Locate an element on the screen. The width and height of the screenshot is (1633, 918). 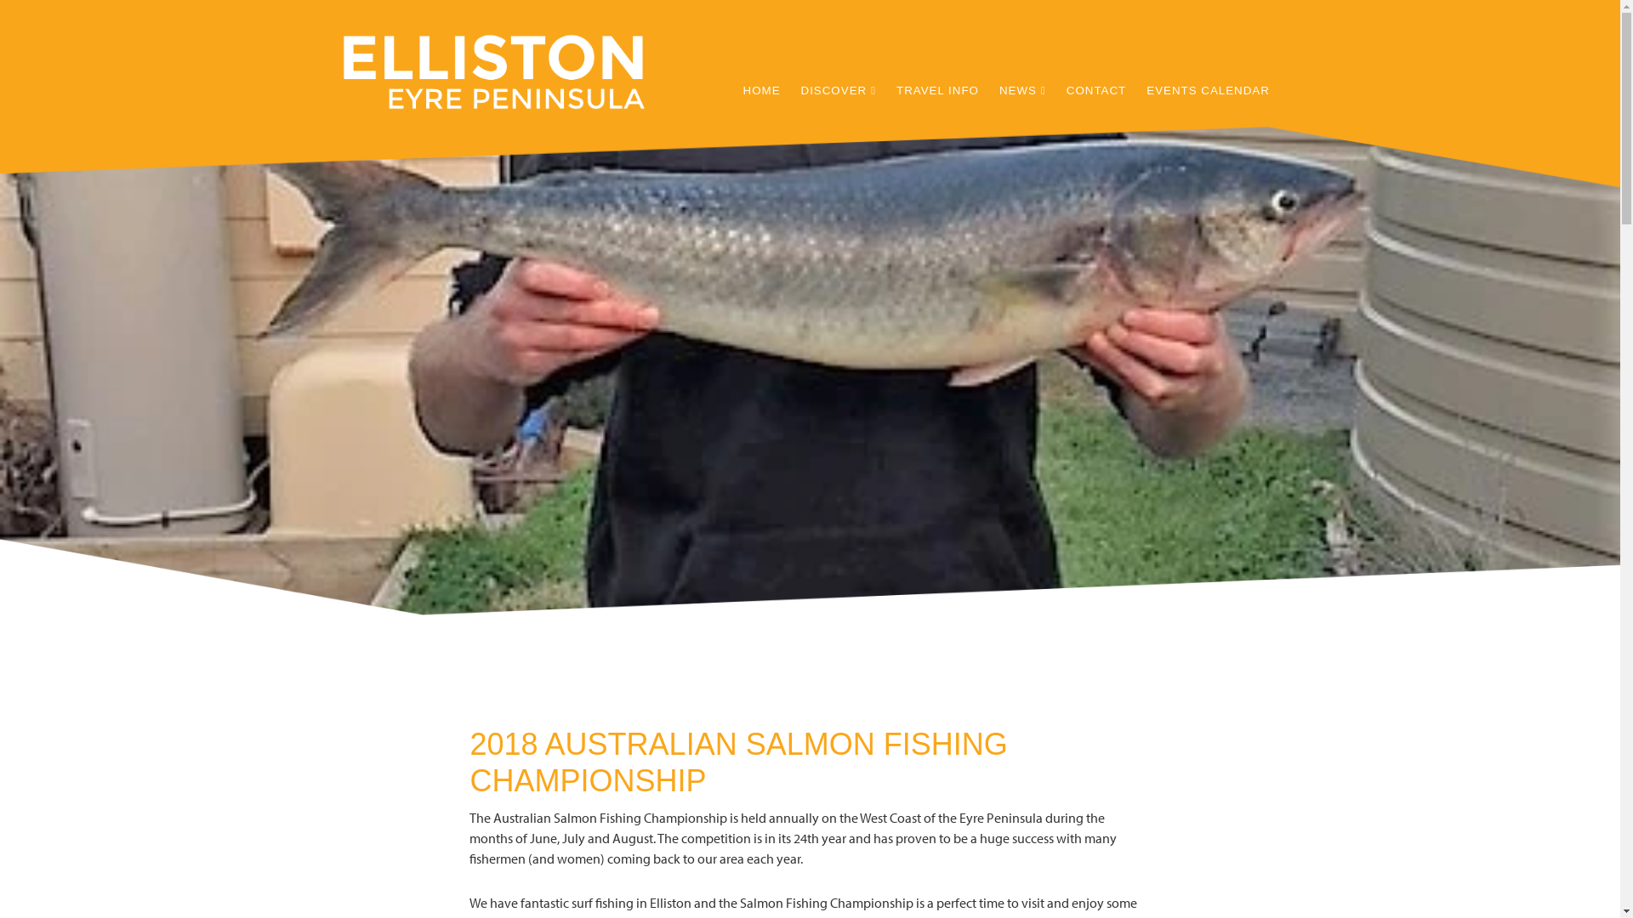
Elliston | Official Tourism Website is located at coordinates (493, 76).